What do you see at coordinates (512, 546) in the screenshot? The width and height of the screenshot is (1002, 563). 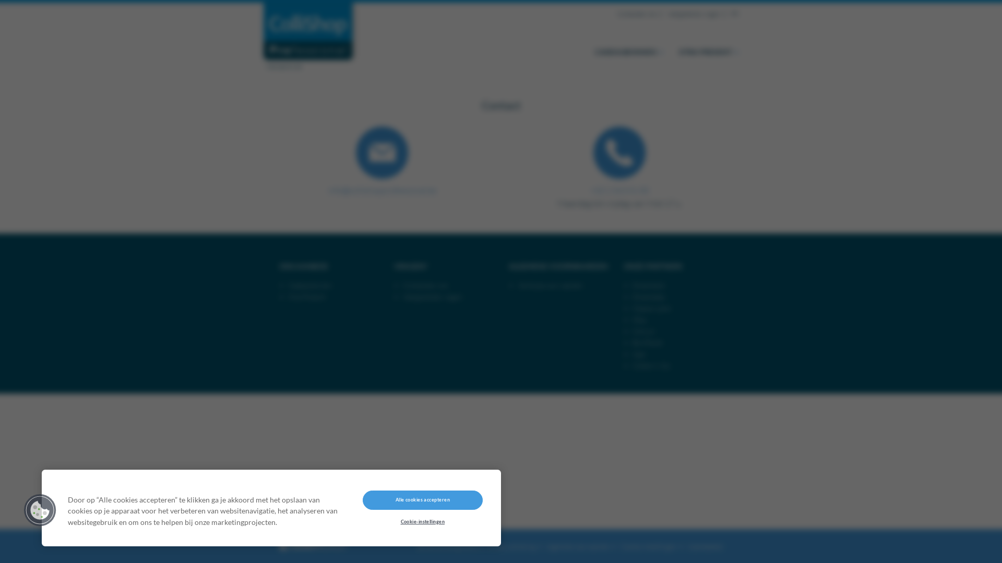 I see `Privacyverklaring` at bounding box center [512, 546].